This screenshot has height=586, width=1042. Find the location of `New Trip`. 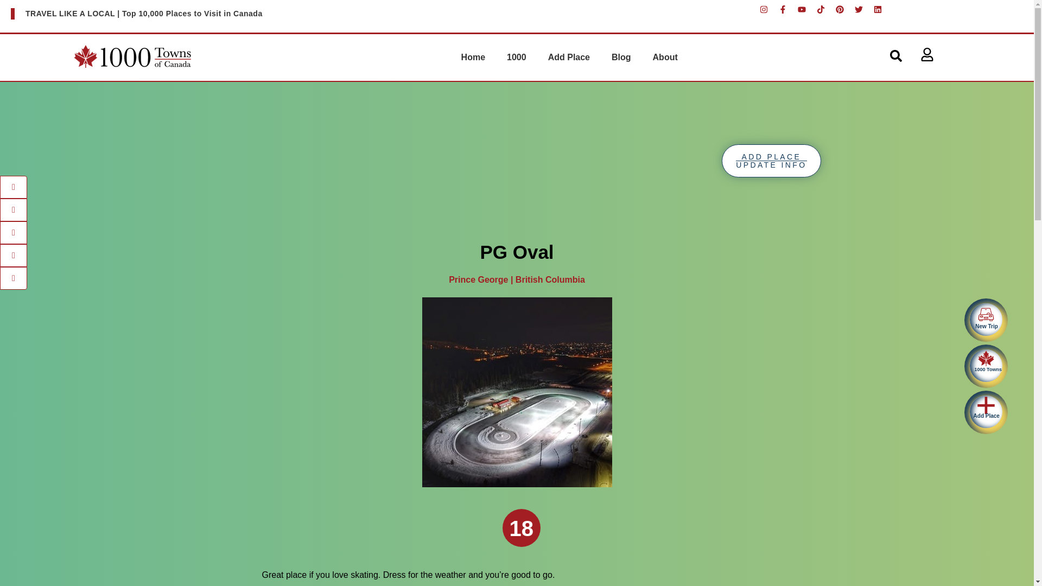

New Trip is located at coordinates (986, 320).